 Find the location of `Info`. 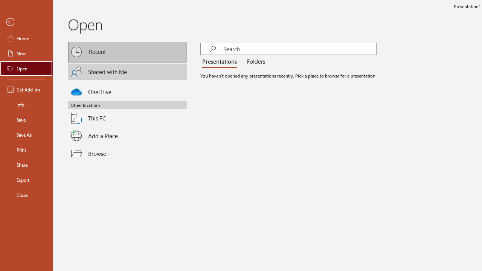

Info is located at coordinates (26, 105).